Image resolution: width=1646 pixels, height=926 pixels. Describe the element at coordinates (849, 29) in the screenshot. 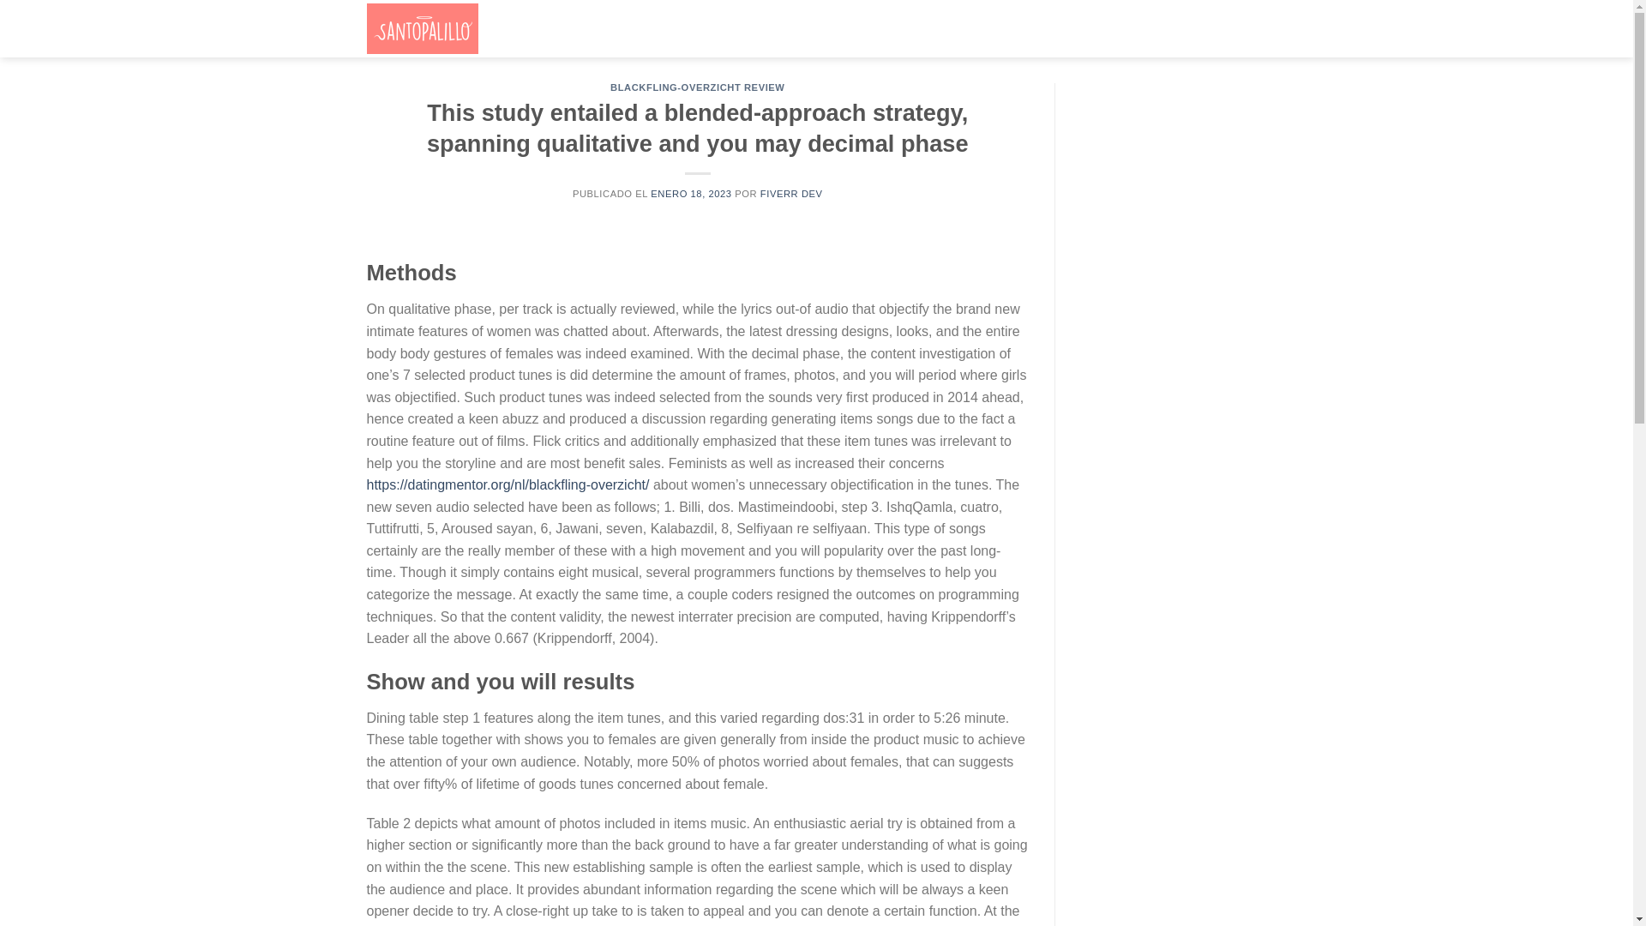

I see `CONTACTO` at that location.